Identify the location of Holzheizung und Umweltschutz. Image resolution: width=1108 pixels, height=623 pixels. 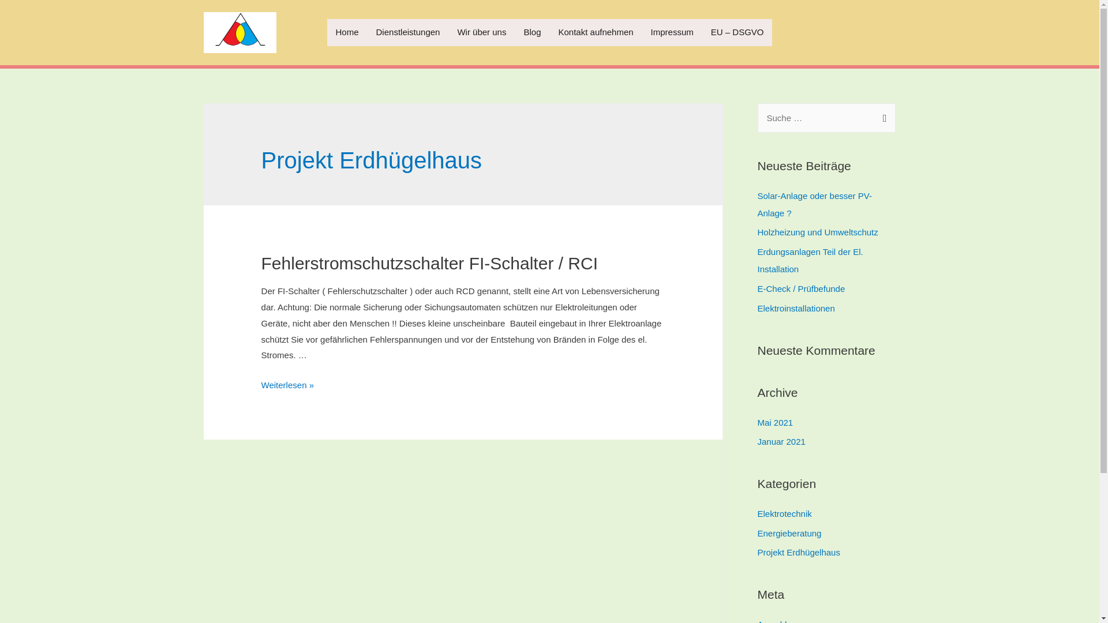
(817, 232).